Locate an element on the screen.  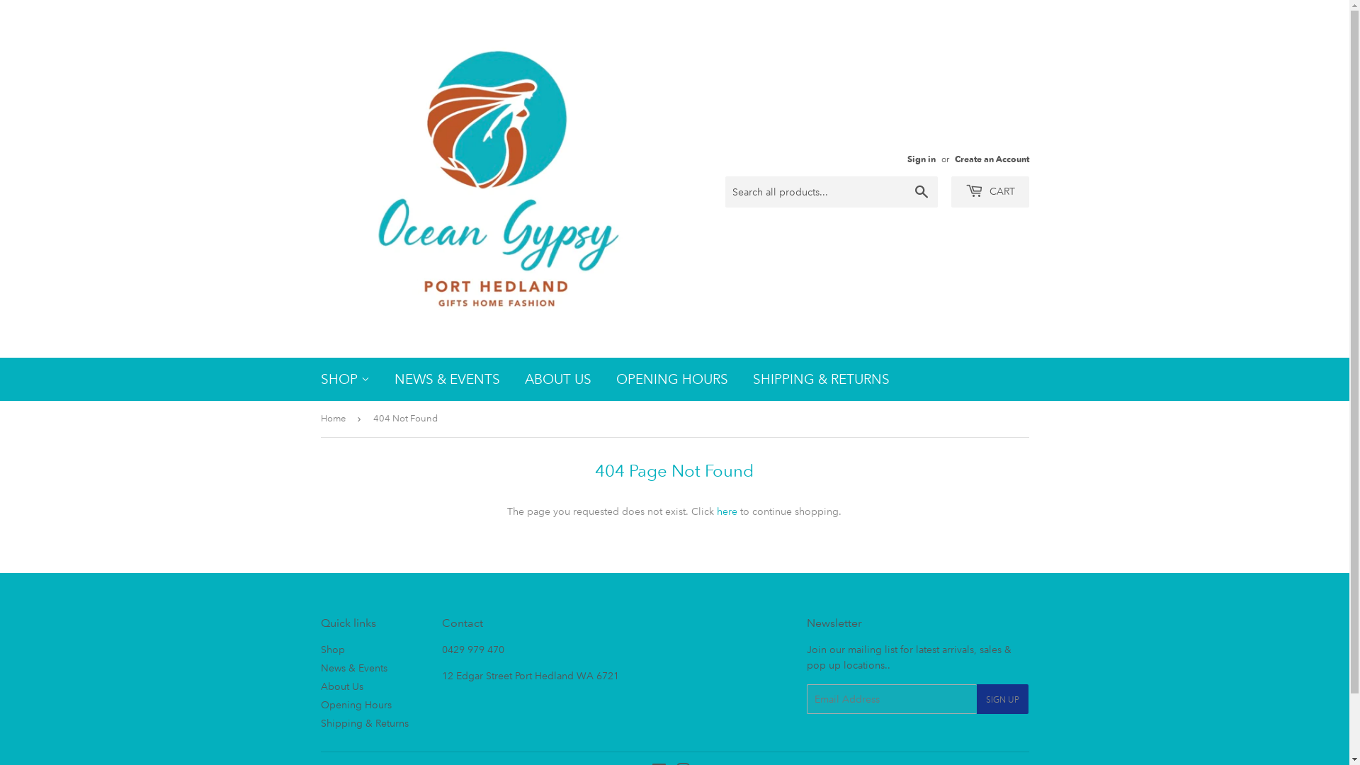
Shipping & Returns is located at coordinates (364, 723).